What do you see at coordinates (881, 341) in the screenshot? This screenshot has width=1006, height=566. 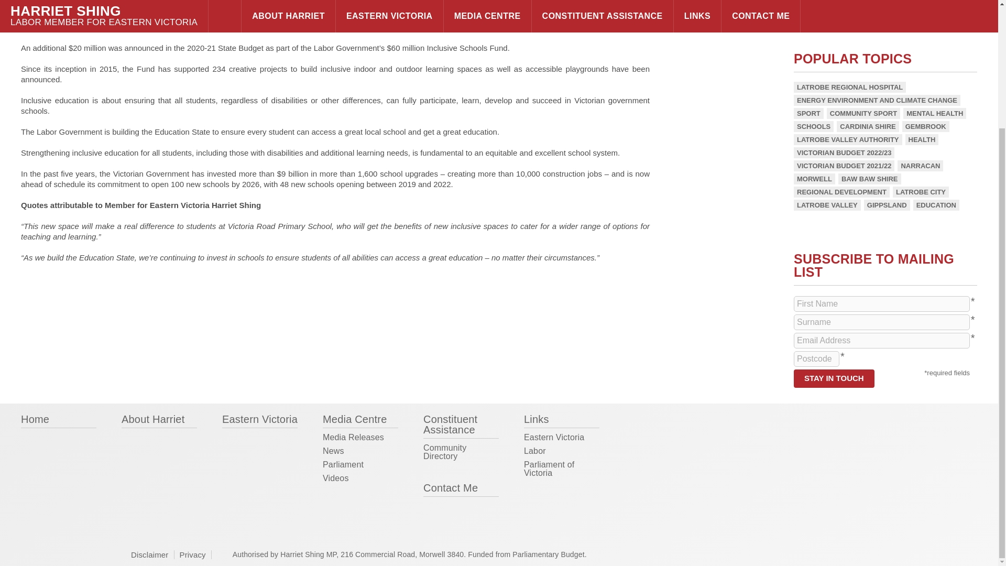 I see `Email Address` at bounding box center [881, 341].